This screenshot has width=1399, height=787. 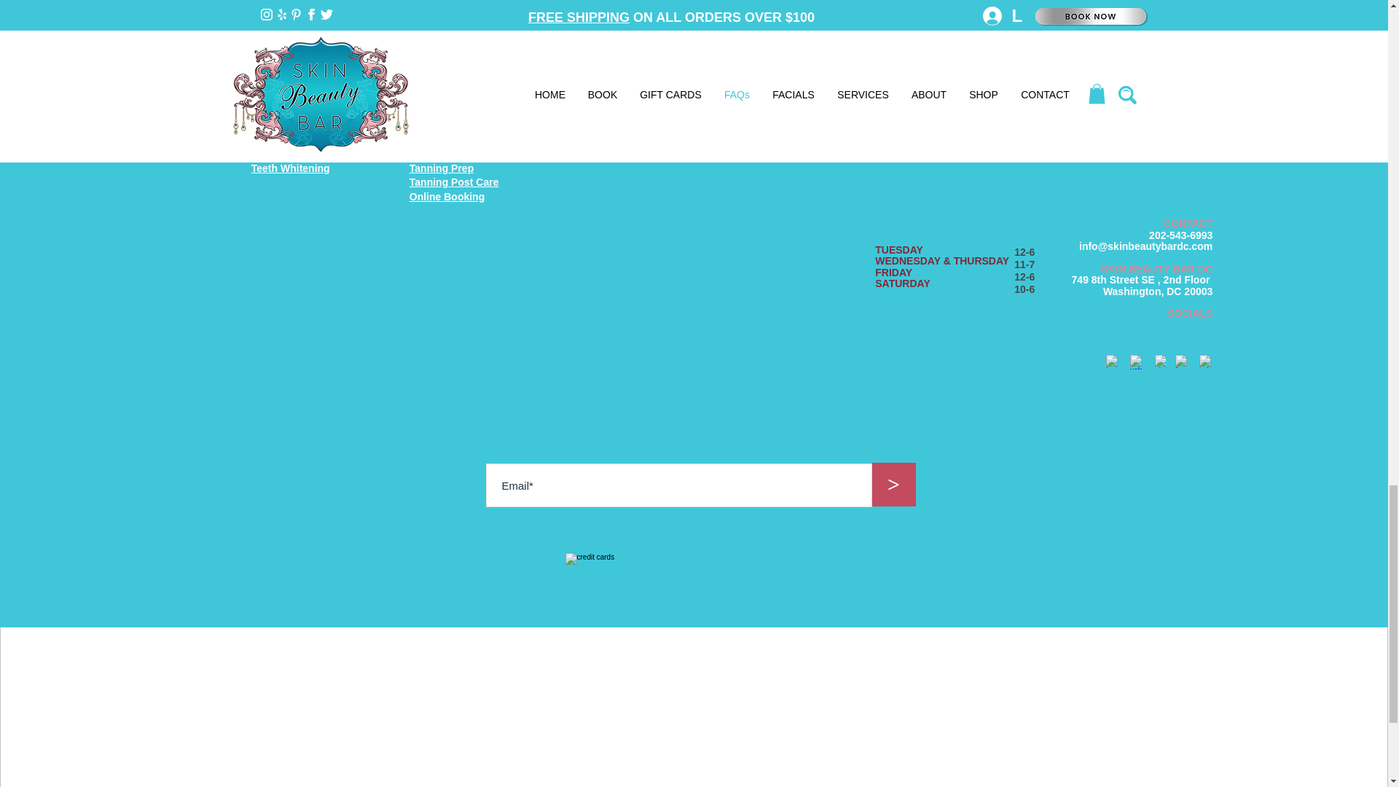 I want to click on Facials, so click(x=268, y=82).